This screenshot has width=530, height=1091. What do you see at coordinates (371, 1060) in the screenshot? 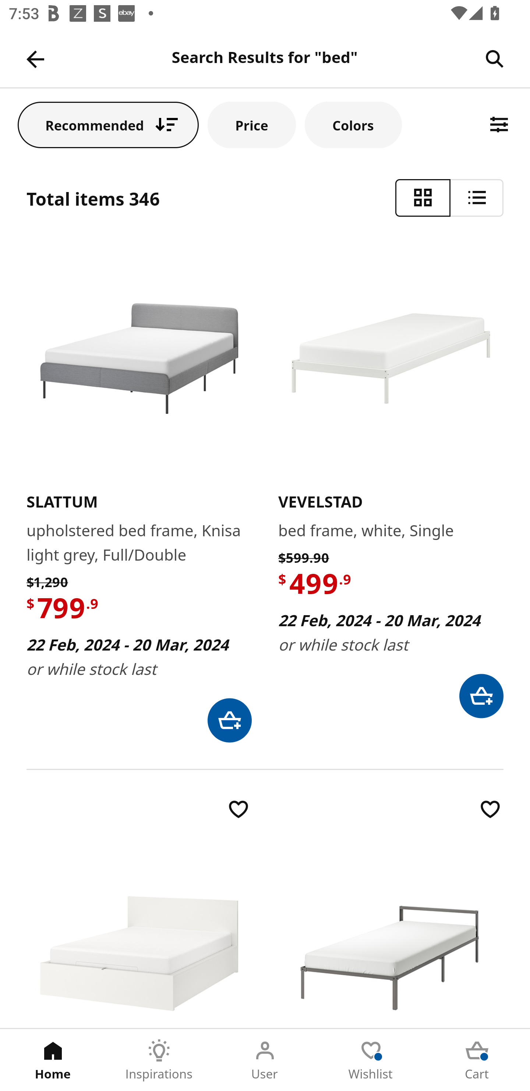
I see `Wishlist
Tab 4 of 5` at bounding box center [371, 1060].